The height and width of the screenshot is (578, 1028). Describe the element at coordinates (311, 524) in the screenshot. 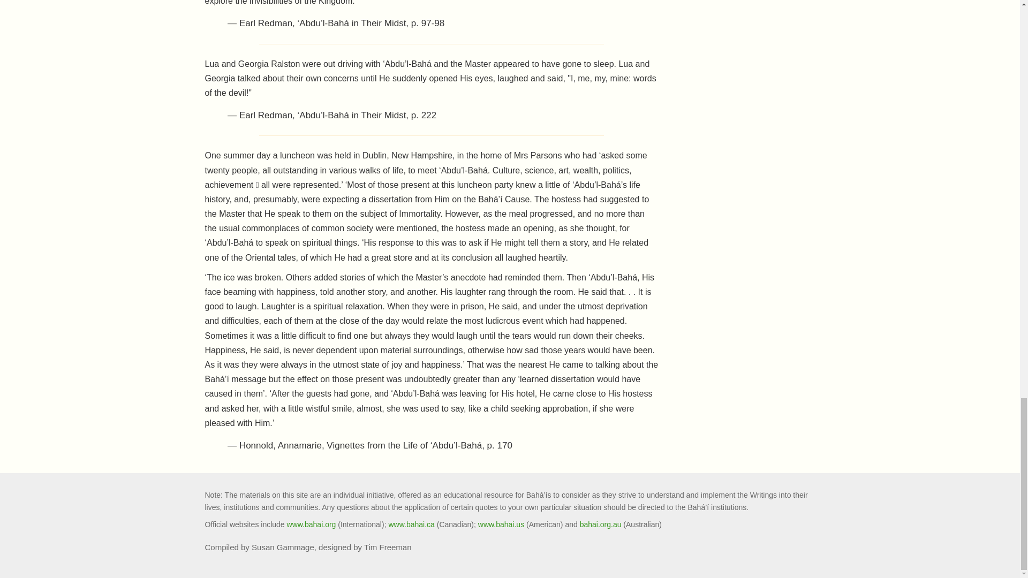

I see `www.bahai.org` at that location.